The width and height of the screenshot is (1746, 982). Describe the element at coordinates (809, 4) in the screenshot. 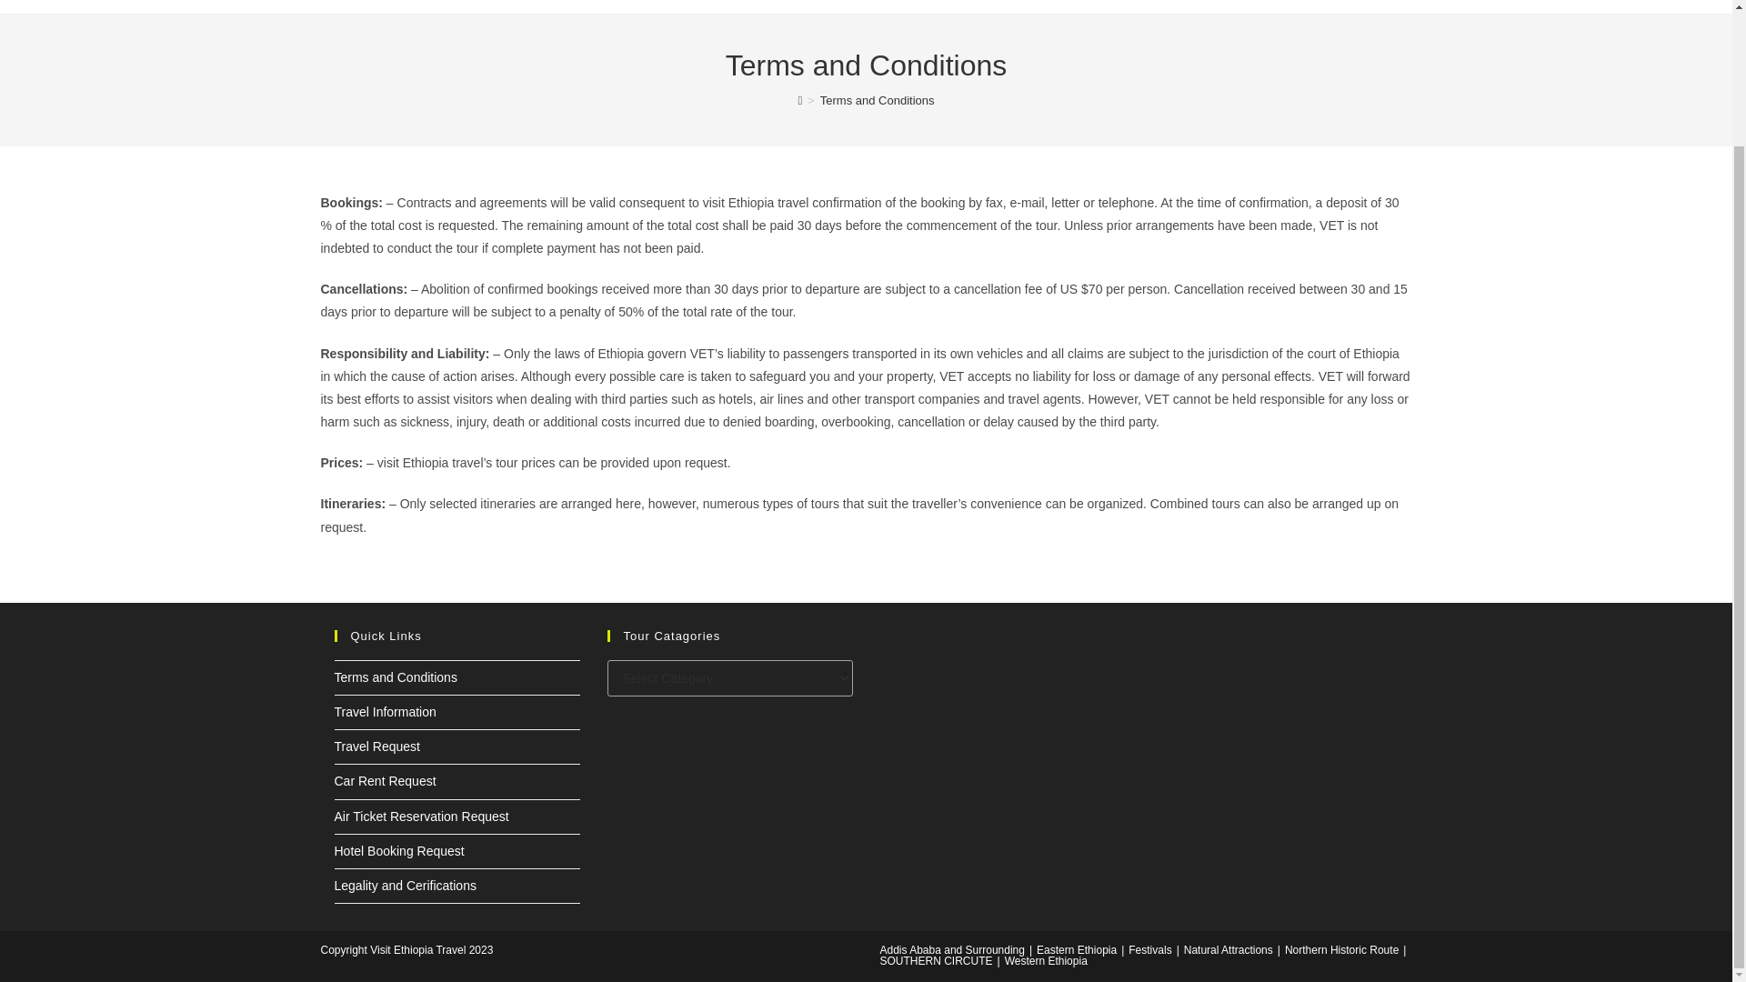

I see `ABOUT US` at that location.